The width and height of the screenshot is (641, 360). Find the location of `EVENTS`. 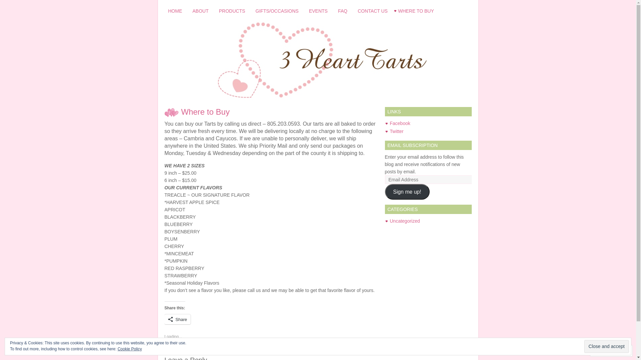

EVENTS is located at coordinates (318, 11).